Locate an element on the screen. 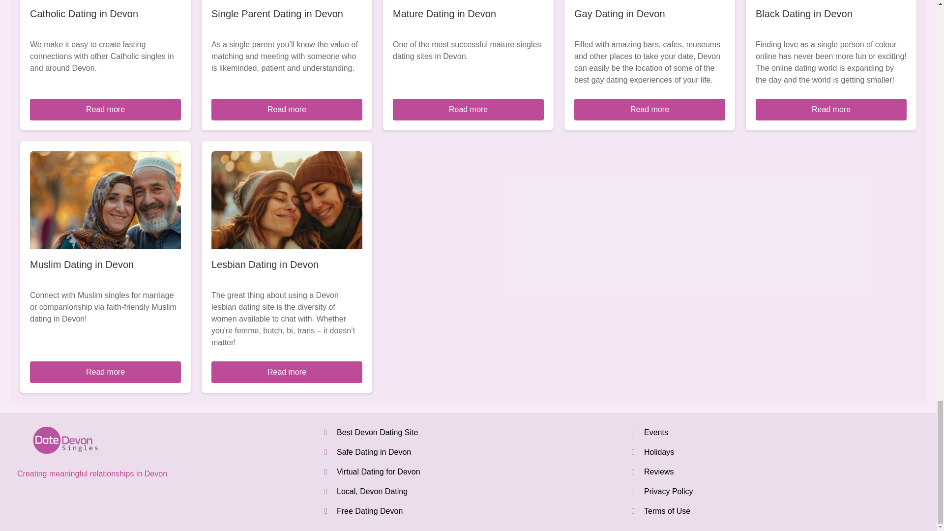  Read more is located at coordinates (649, 109).